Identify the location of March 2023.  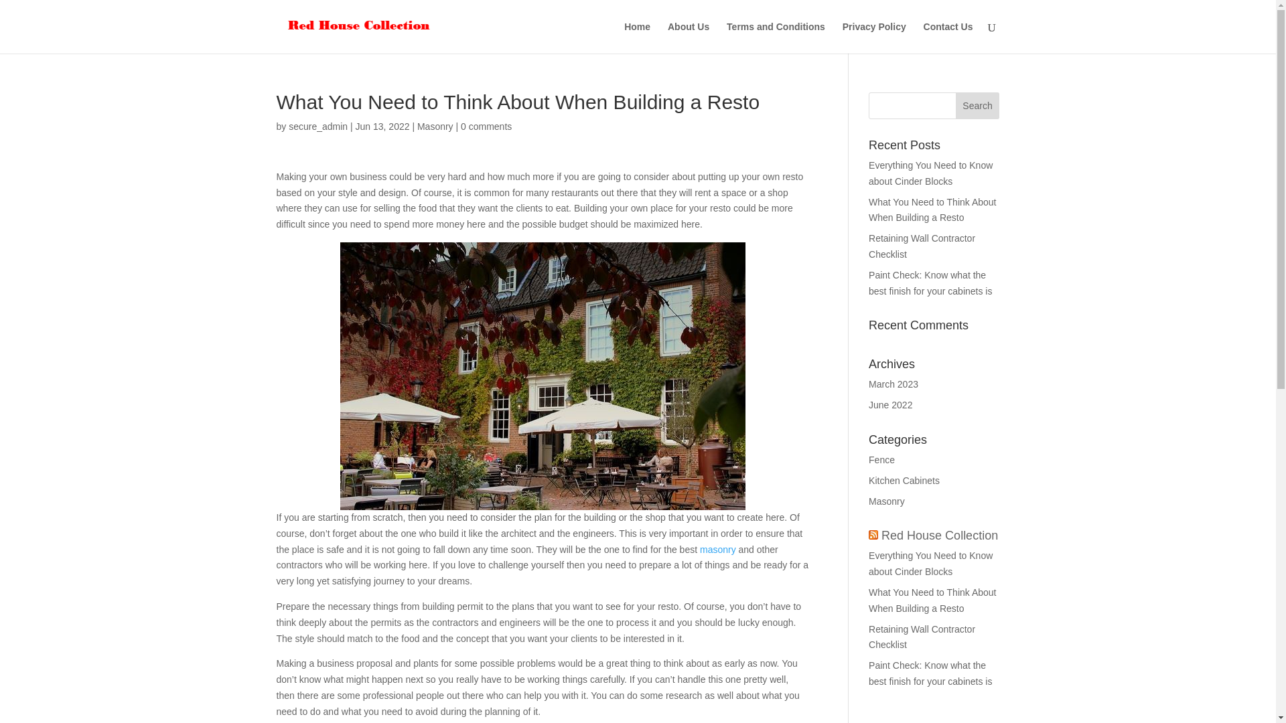
(894, 384).